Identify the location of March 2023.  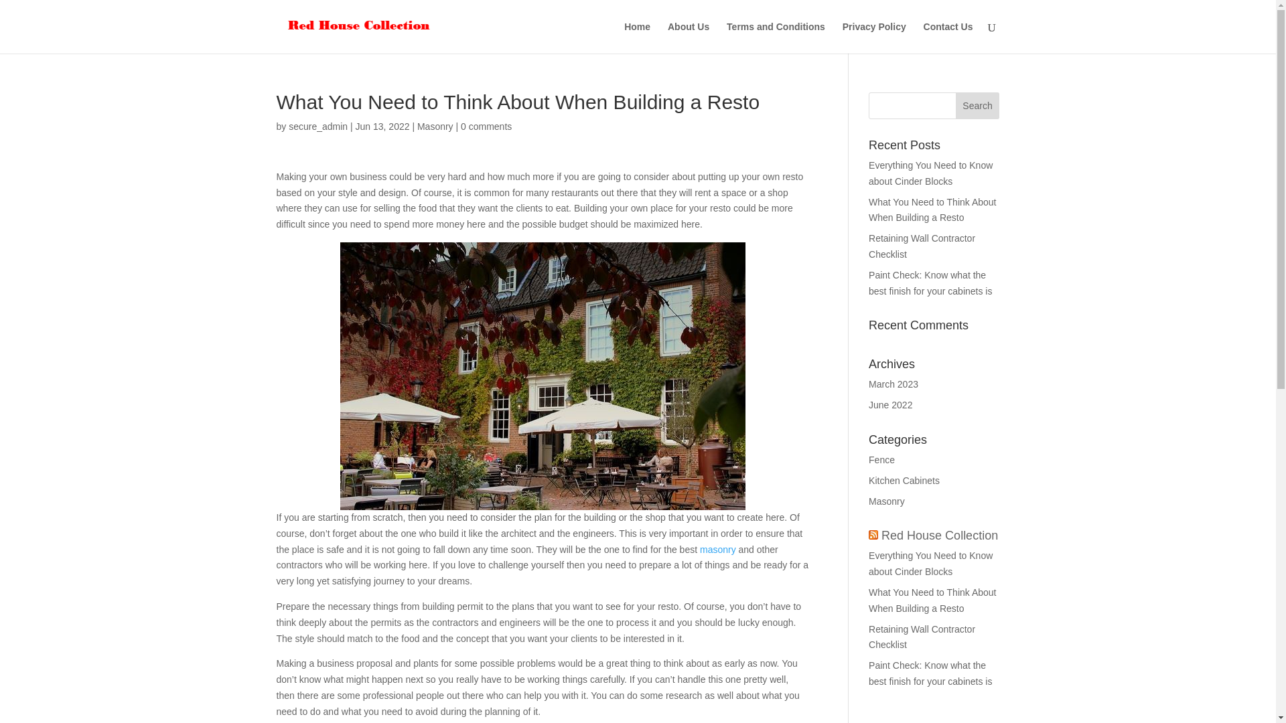
(894, 384).